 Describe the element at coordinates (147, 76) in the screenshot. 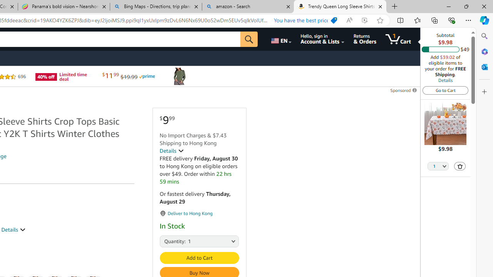

I see `Prime` at that location.